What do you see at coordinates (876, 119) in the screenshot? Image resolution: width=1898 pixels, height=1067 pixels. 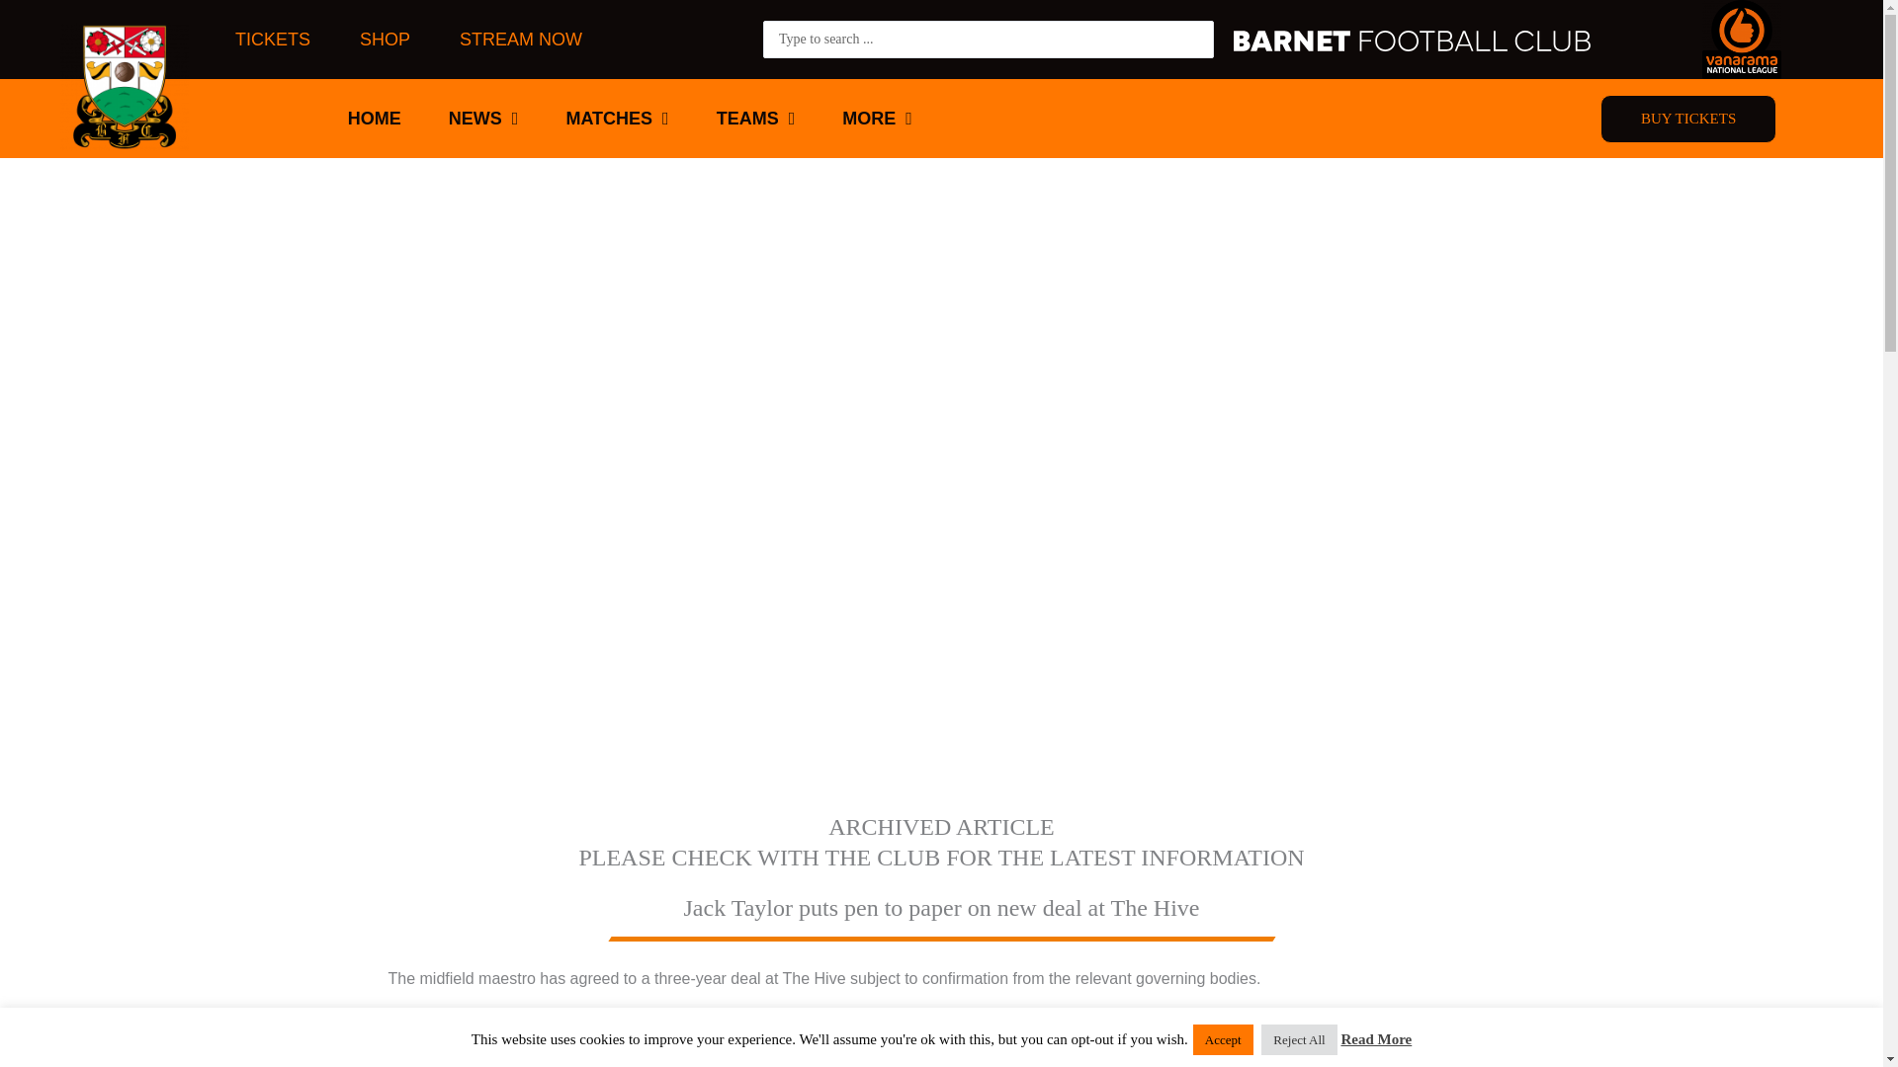 I see `MORE` at bounding box center [876, 119].